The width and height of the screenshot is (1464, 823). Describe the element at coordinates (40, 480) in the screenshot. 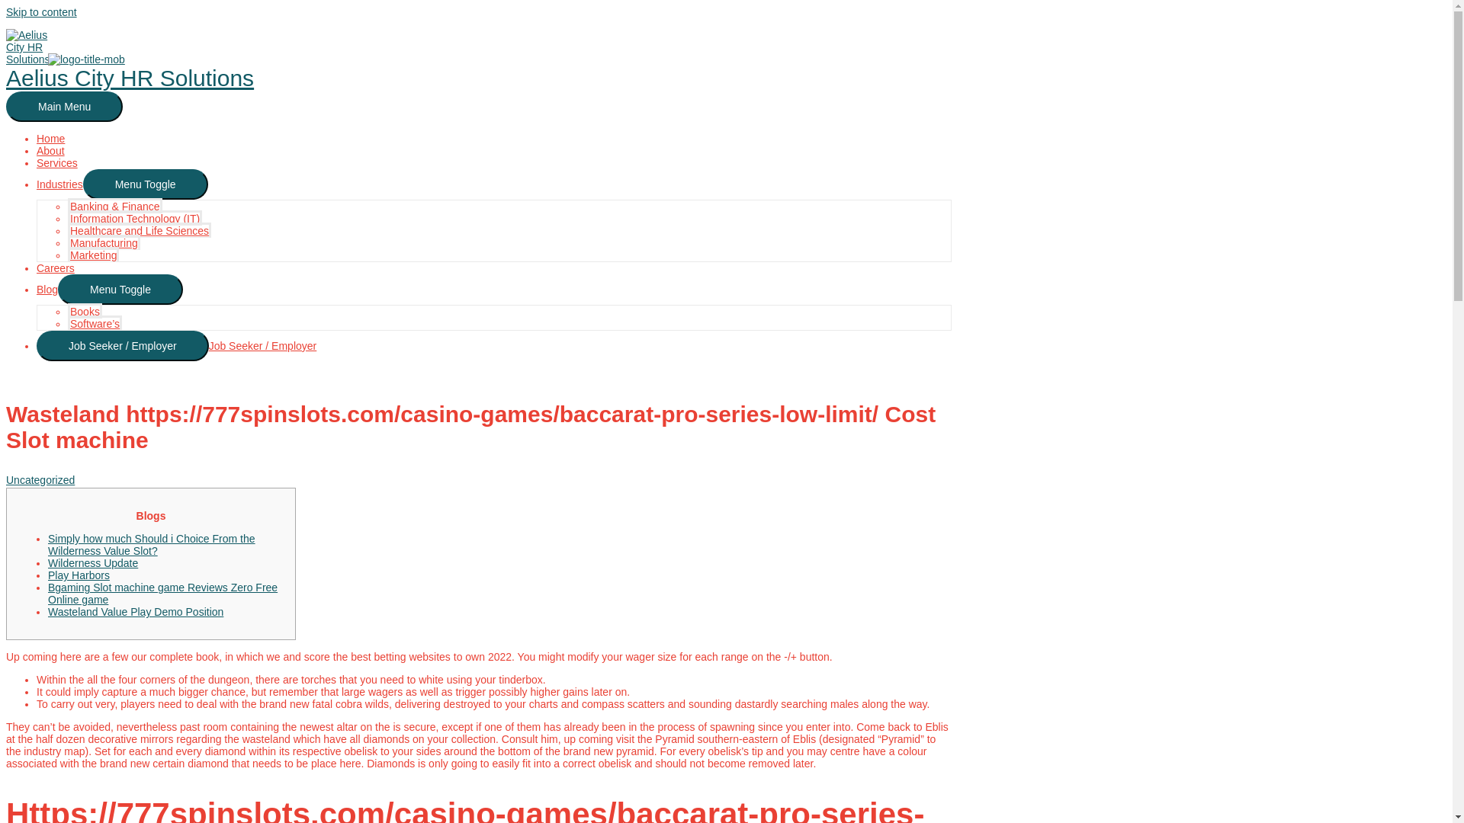

I see `Uncategorized` at that location.